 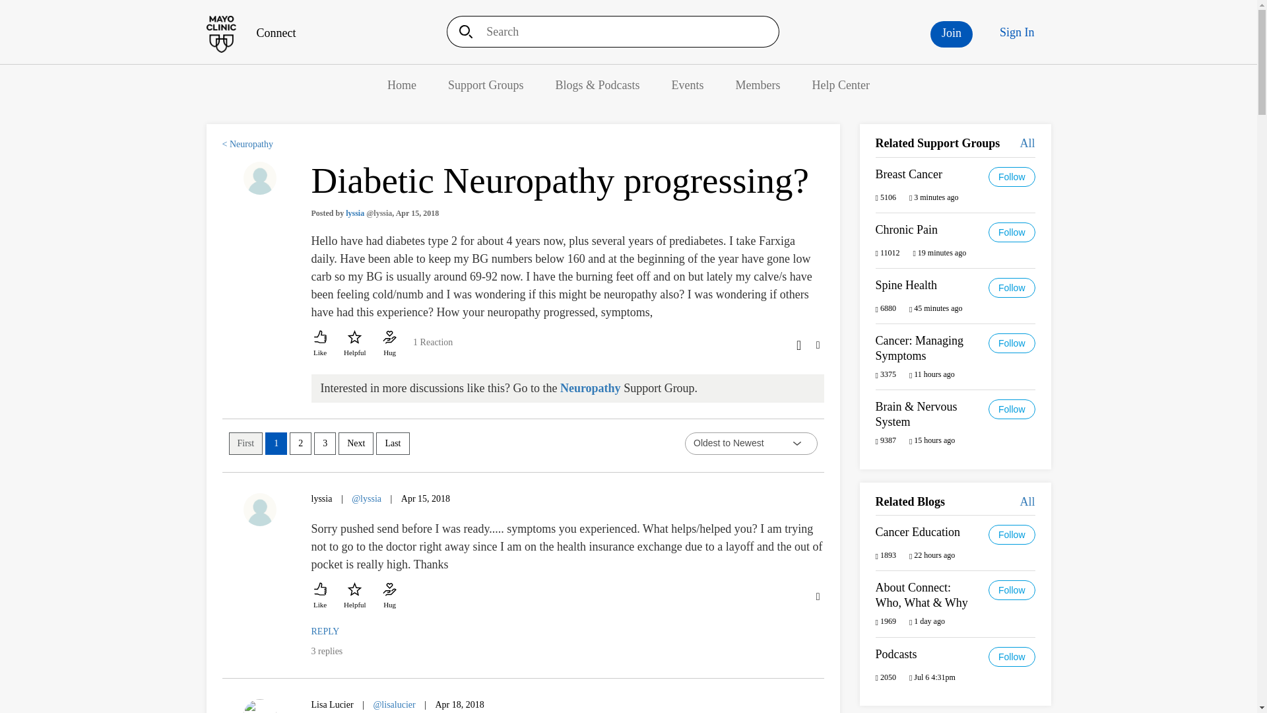 What do you see at coordinates (590, 388) in the screenshot?
I see `Neuropathy` at bounding box center [590, 388].